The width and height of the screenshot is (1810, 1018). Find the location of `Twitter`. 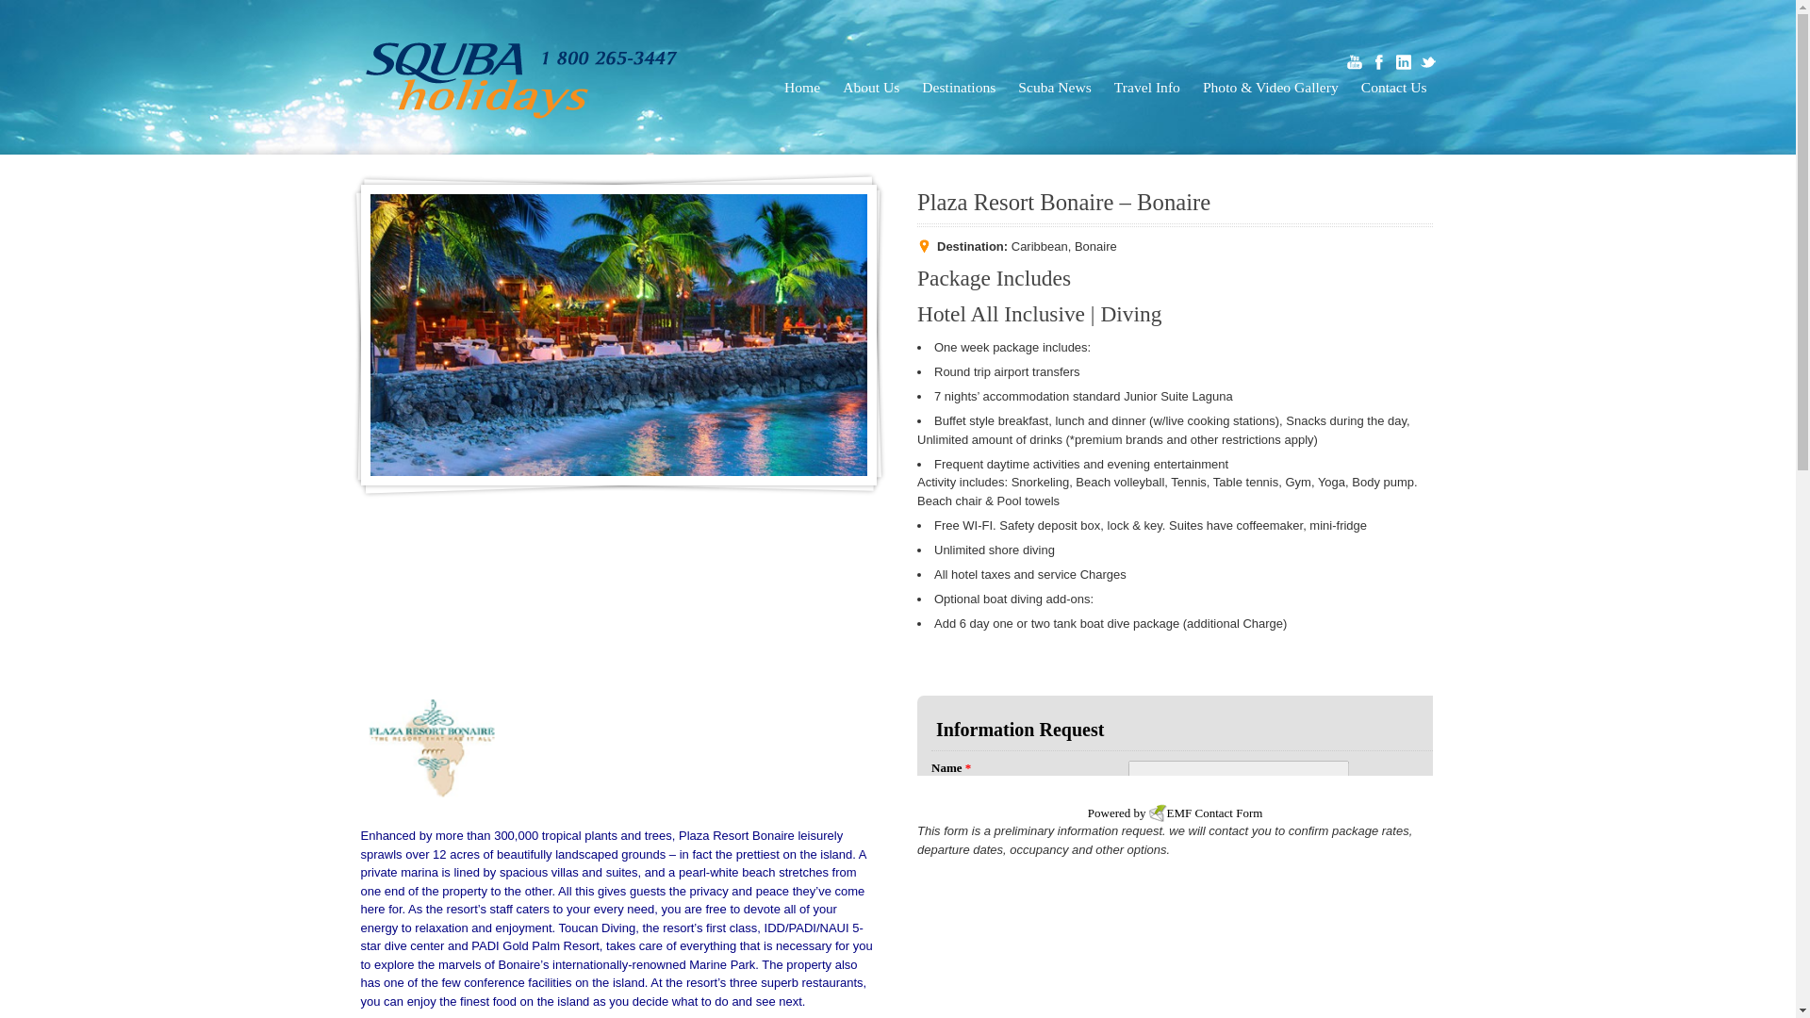

Twitter is located at coordinates (1427, 62).